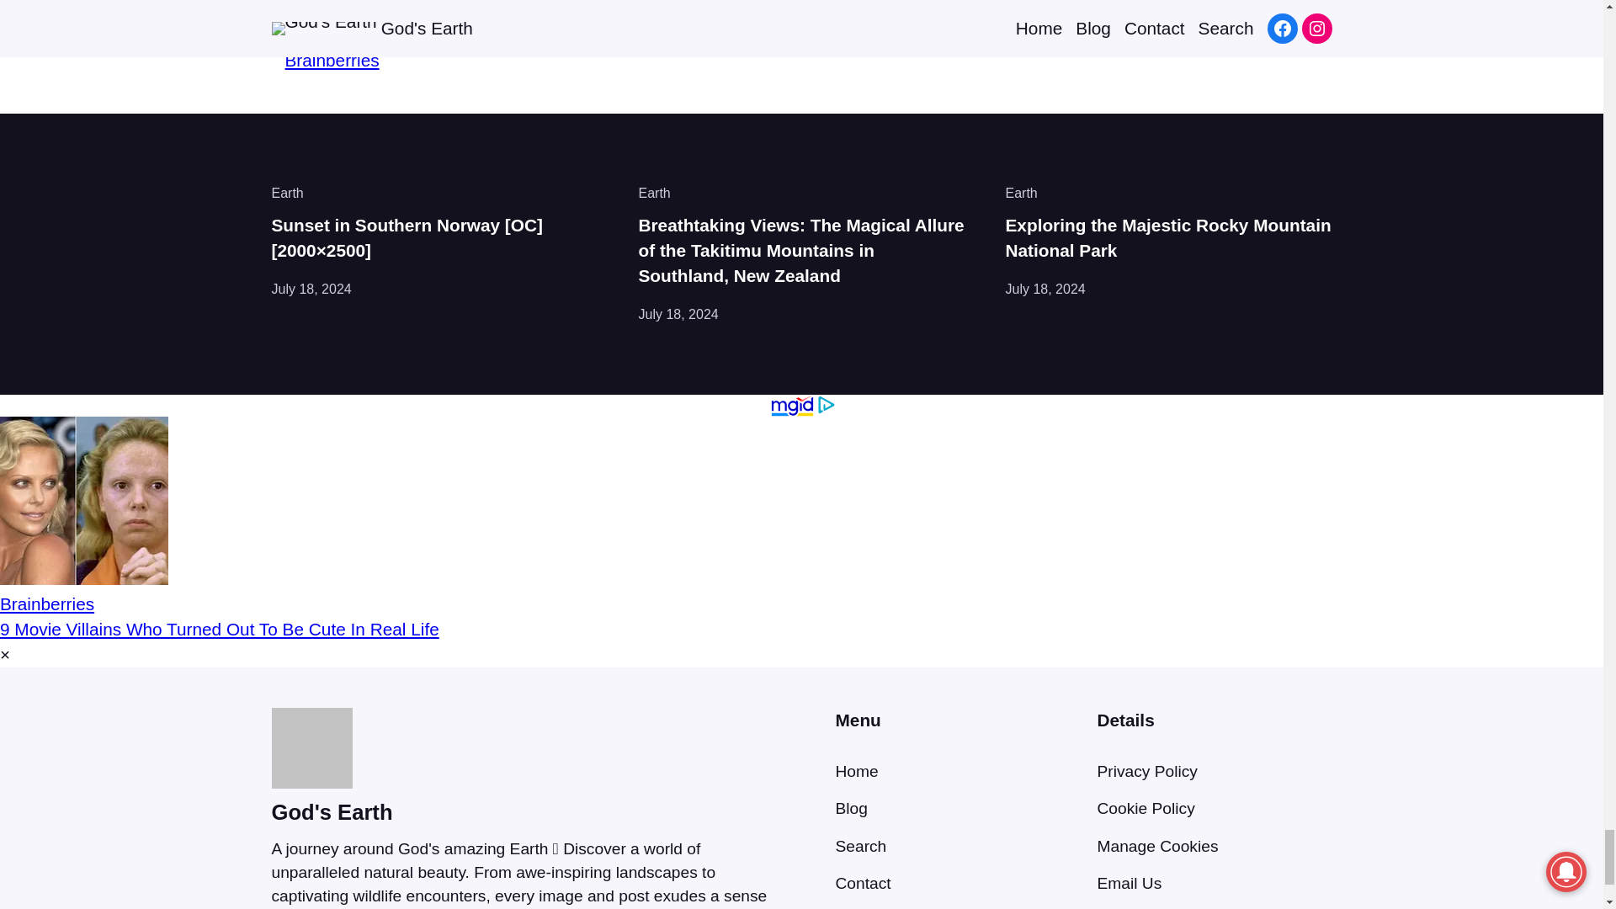 The width and height of the screenshot is (1616, 909). I want to click on Exploring the Majestic Rocky Mountain National Park, so click(1168, 237).